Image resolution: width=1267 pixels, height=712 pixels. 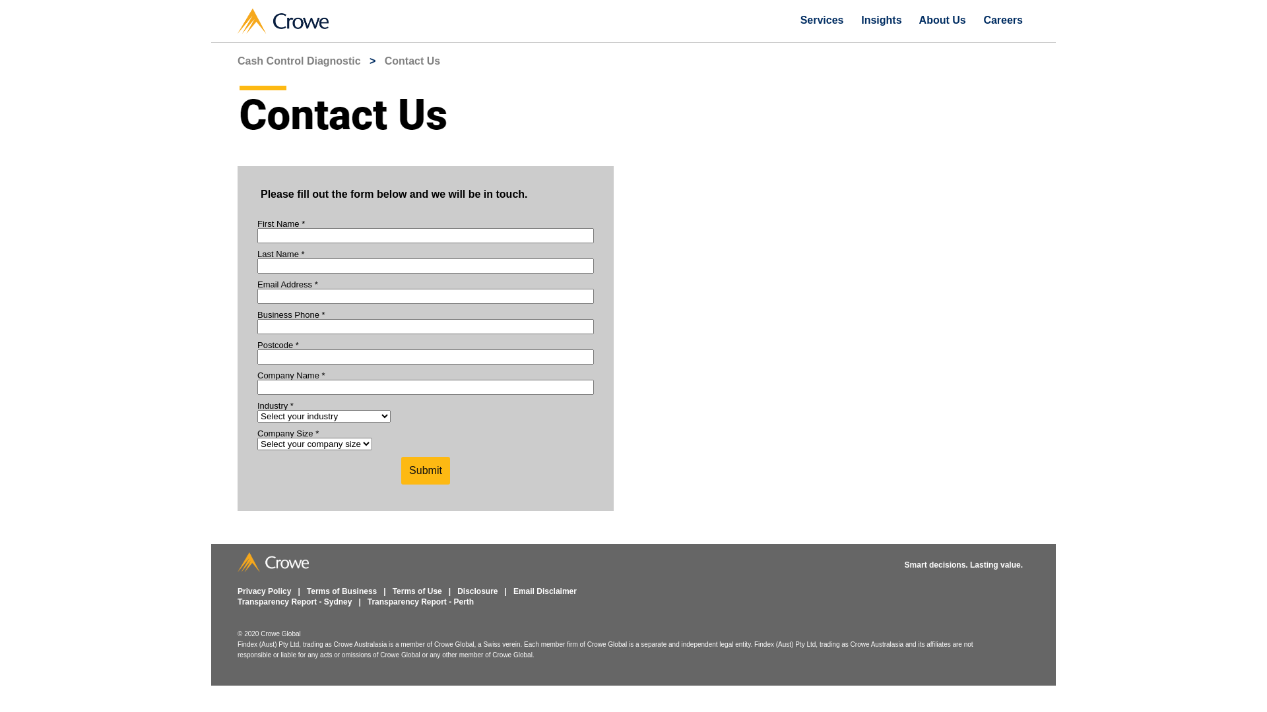 I want to click on Insights, so click(x=882, y=20).